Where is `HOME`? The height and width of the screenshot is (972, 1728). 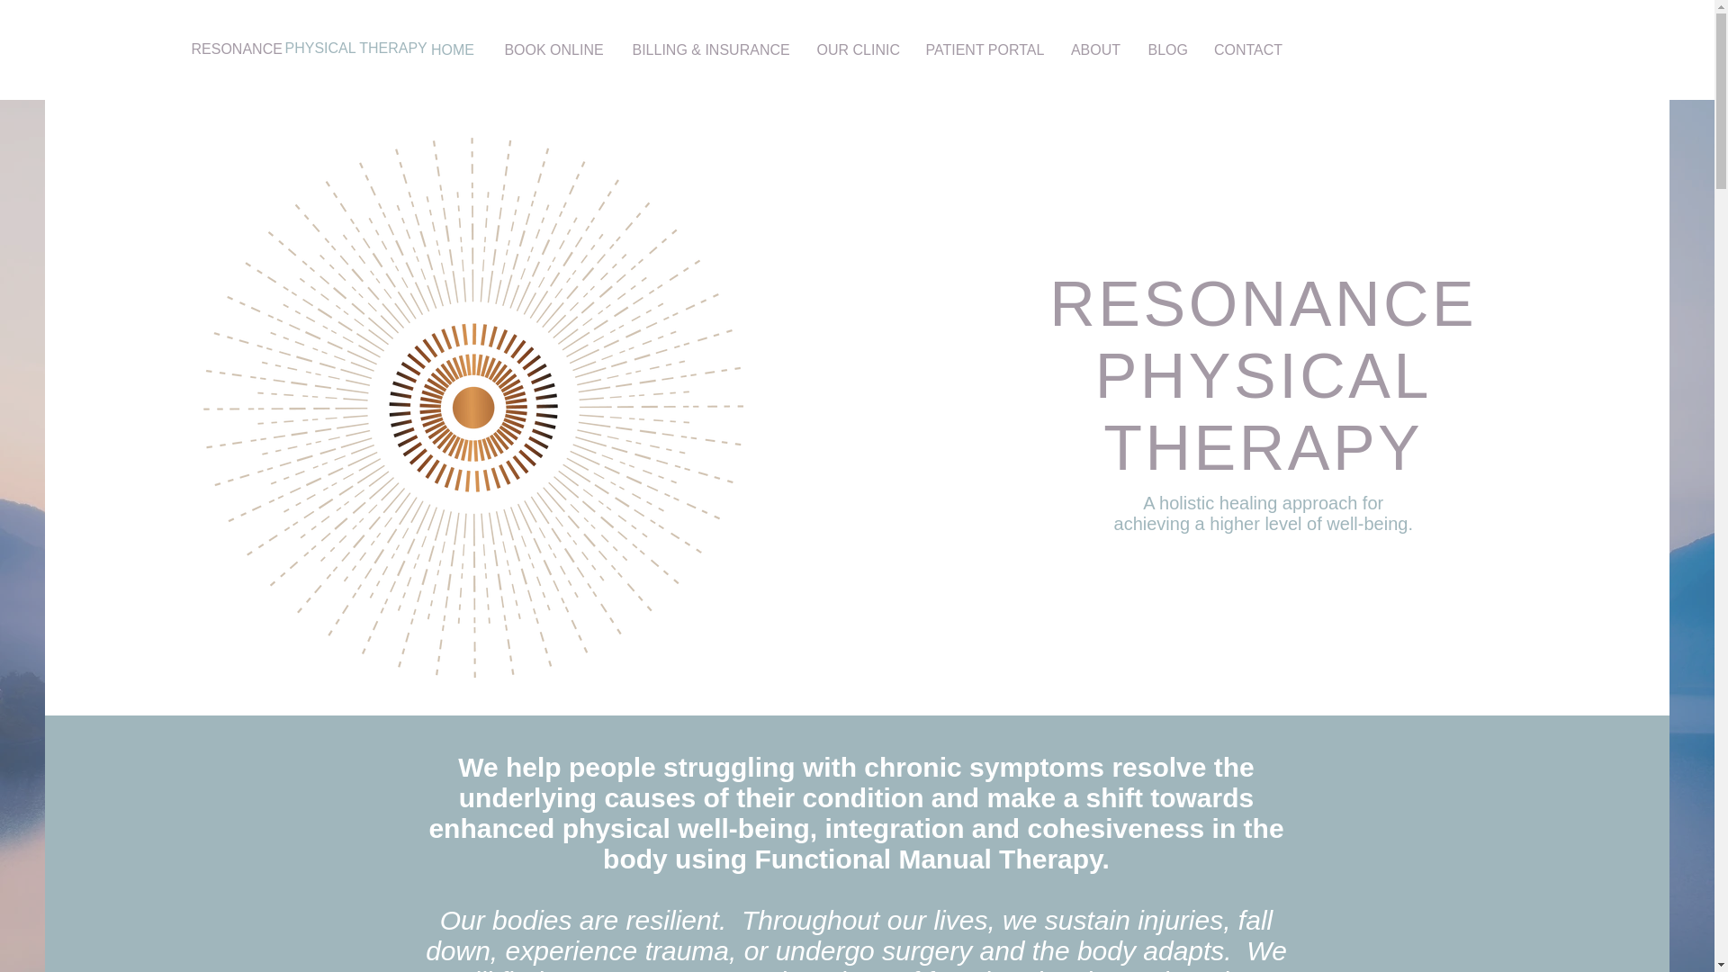 HOME is located at coordinates (452, 50).